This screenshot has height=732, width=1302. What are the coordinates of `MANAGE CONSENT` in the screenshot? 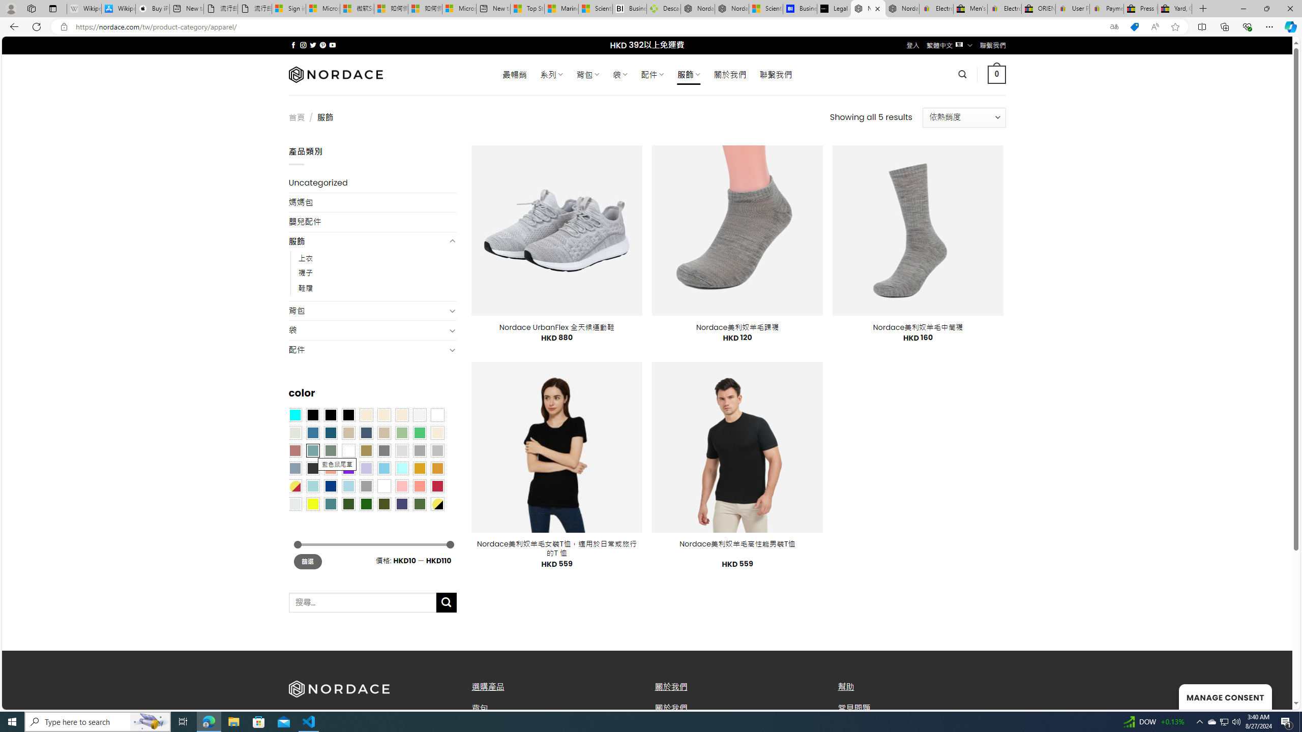 It's located at (1225, 696).